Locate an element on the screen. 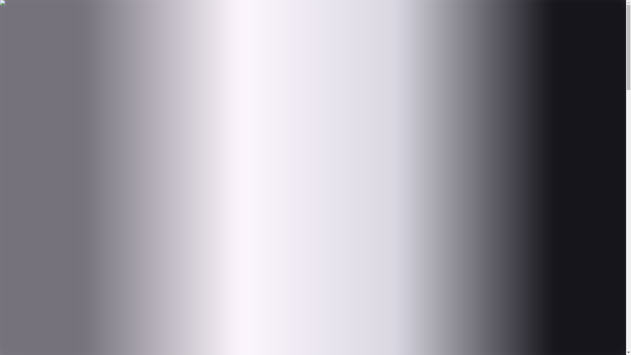 Image resolution: width=631 pixels, height=355 pixels. Home is located at coordinates (22, 34).